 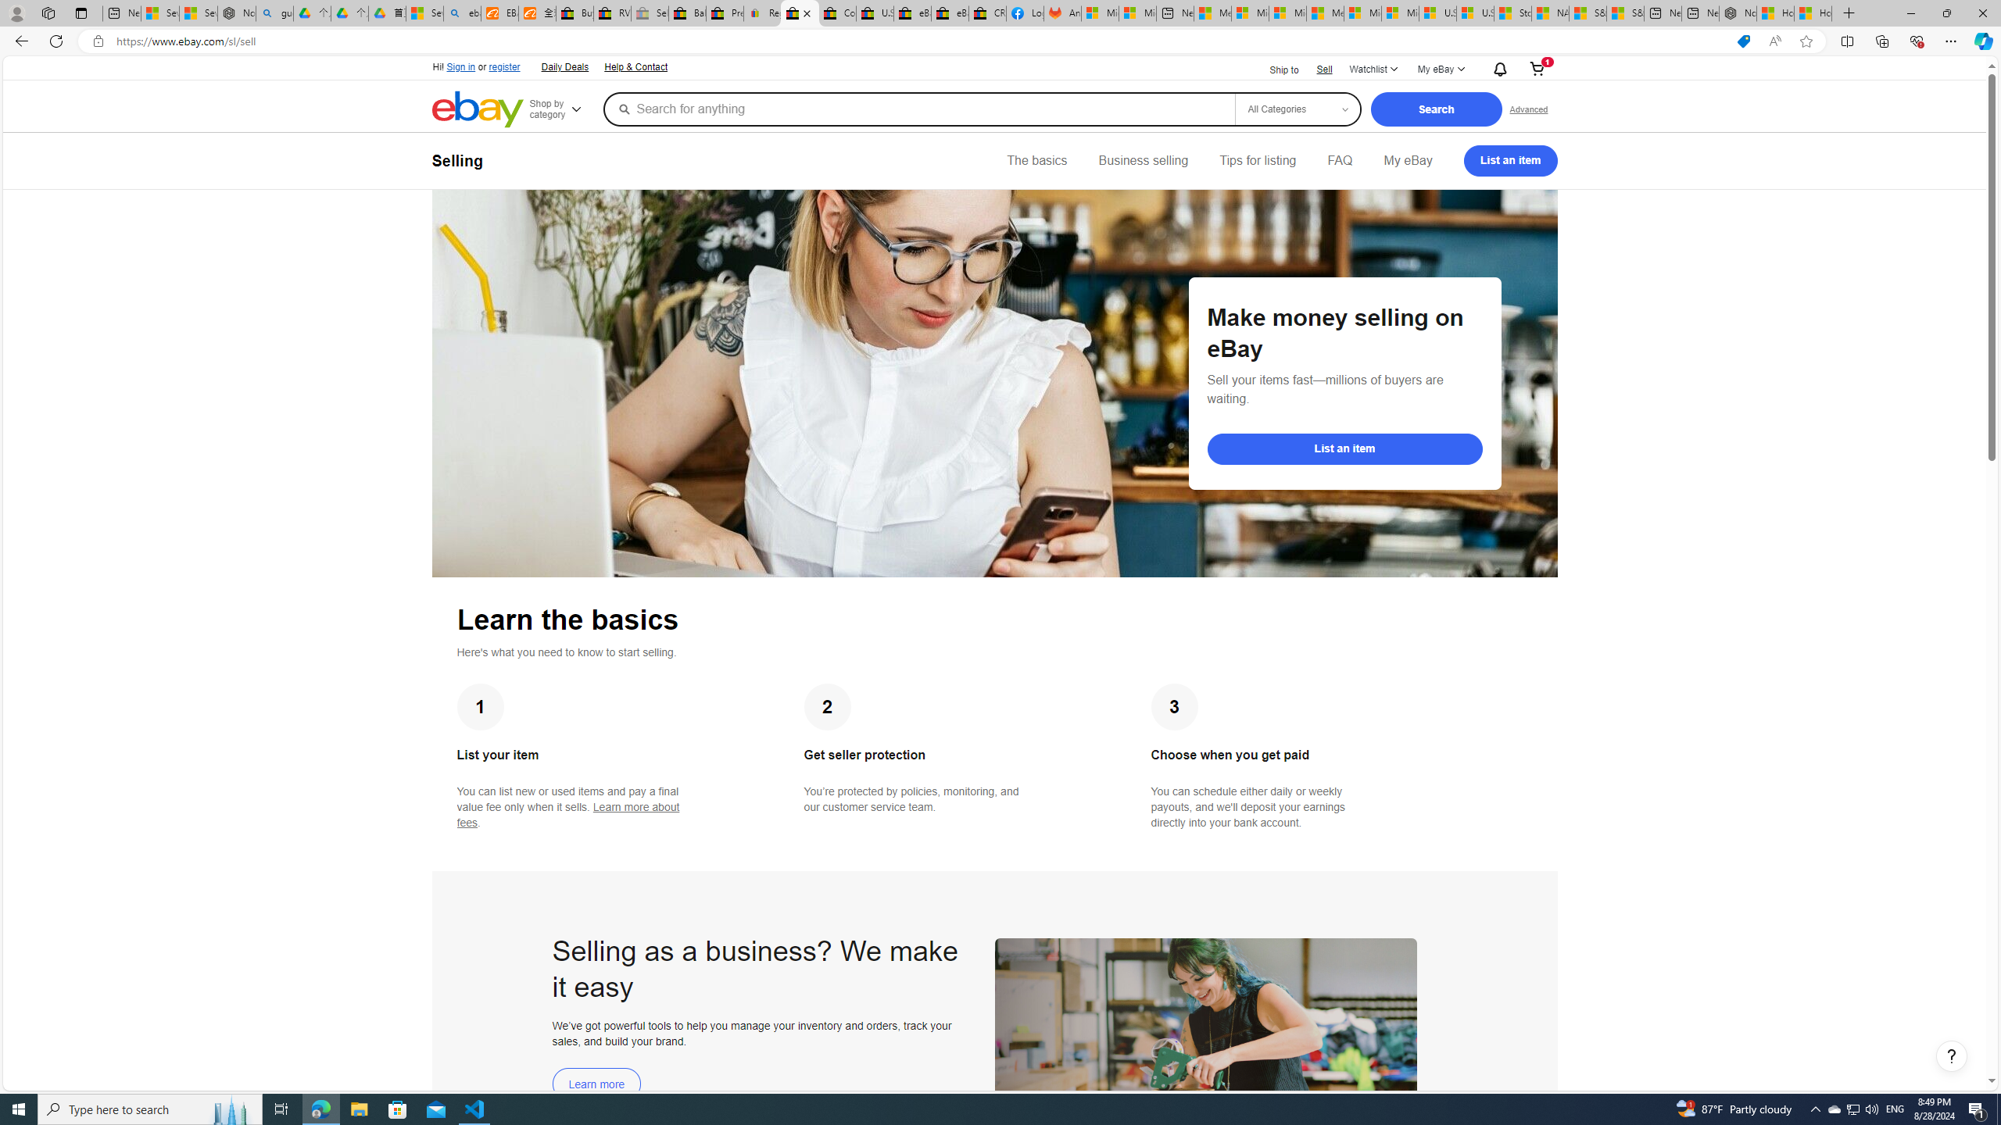 I want to click on Consumer Health Data Privacy Policy - eBay Inc., so click(x=837, y=13).